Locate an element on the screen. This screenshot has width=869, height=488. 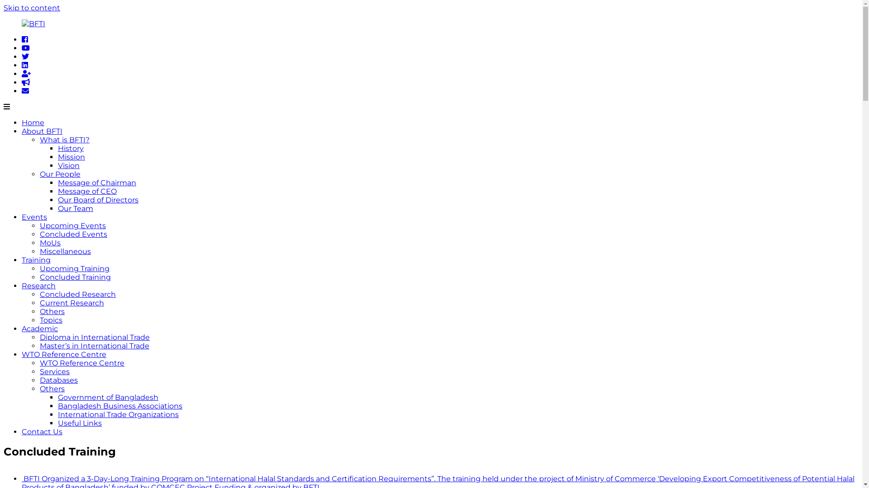
Concluded Events is located at coordinates (73, 234).